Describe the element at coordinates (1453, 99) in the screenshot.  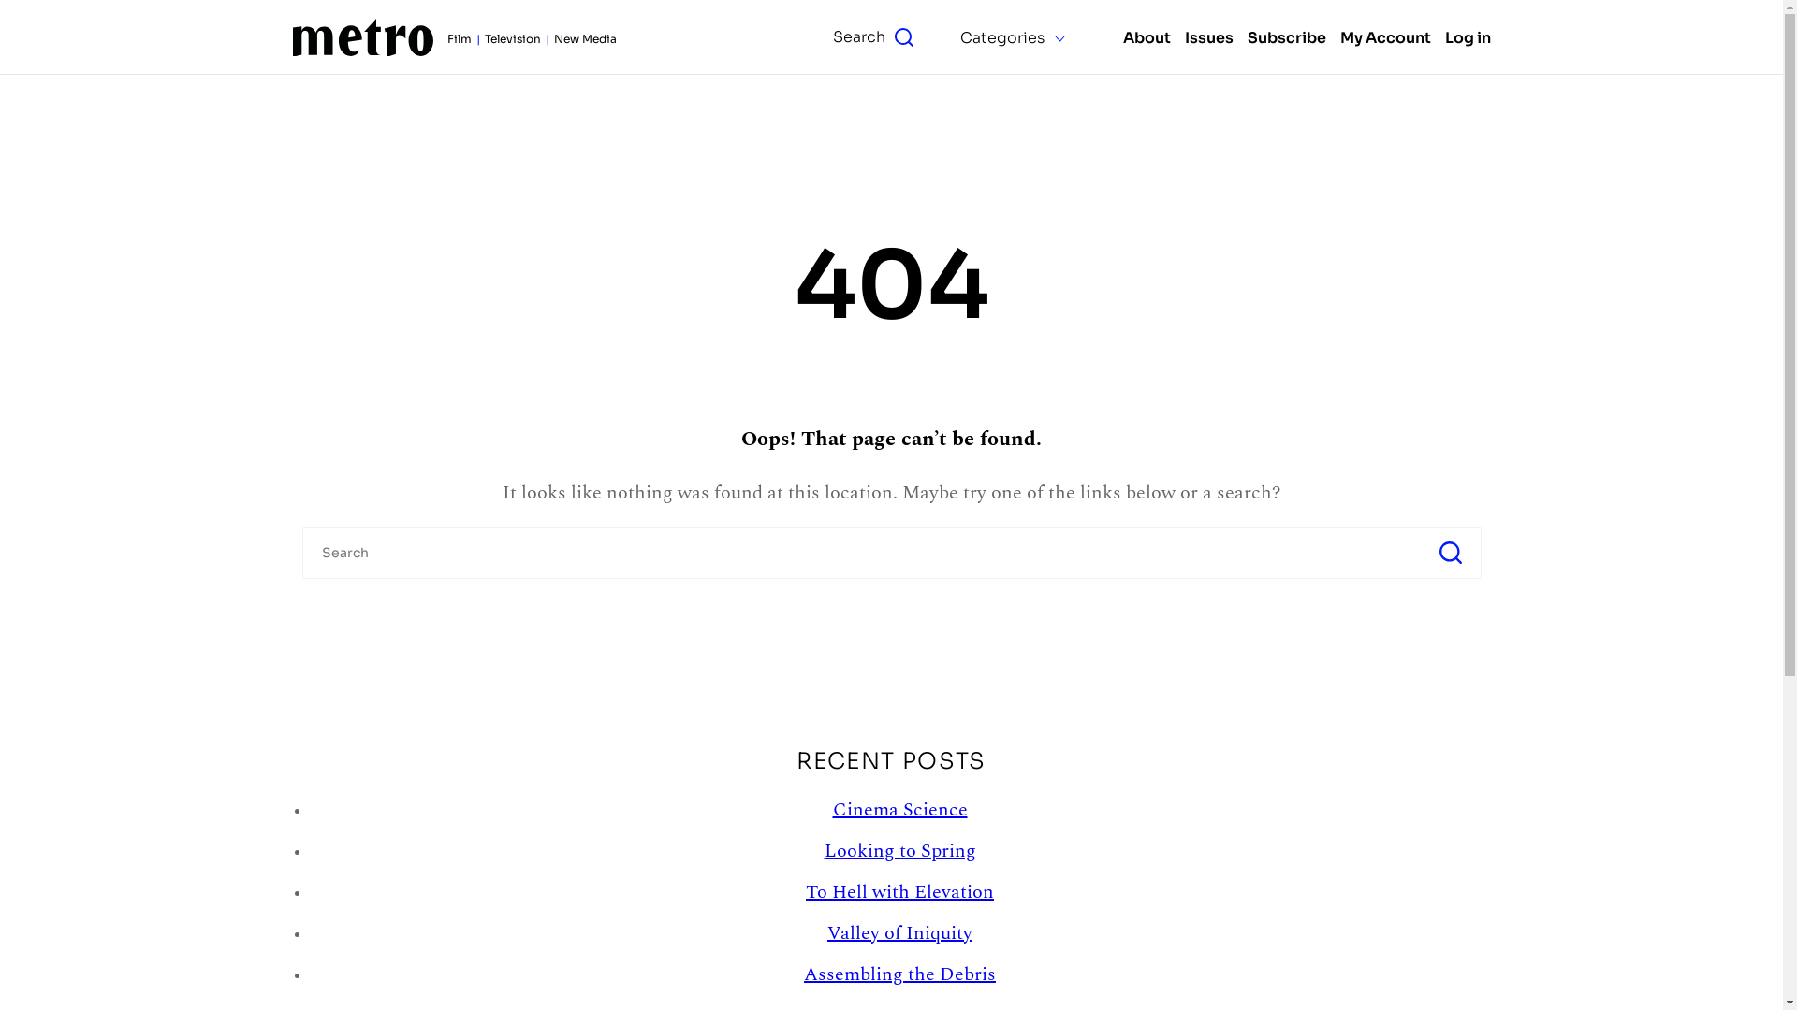
I see `Go` at that location.